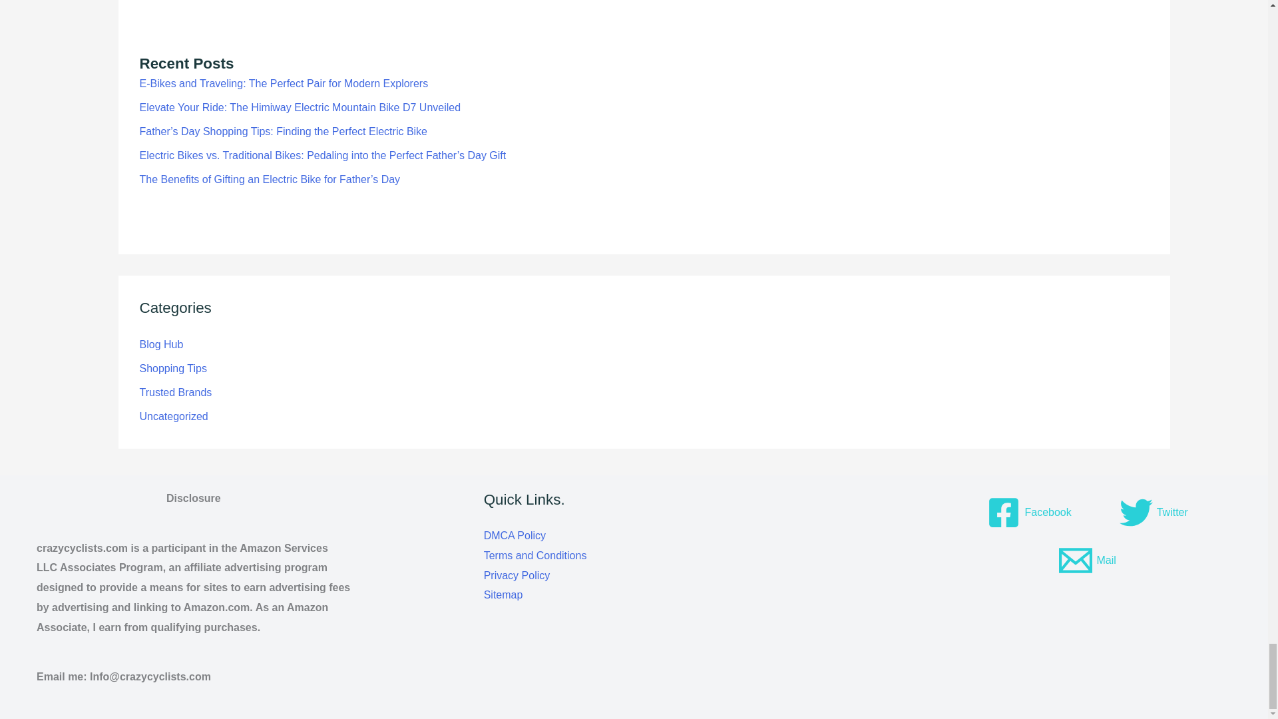 The image size is (1278, 719). I want to click on E-Bikes and Traveling: The Perfect Pair for Modern Explorers, so click(284, 83).